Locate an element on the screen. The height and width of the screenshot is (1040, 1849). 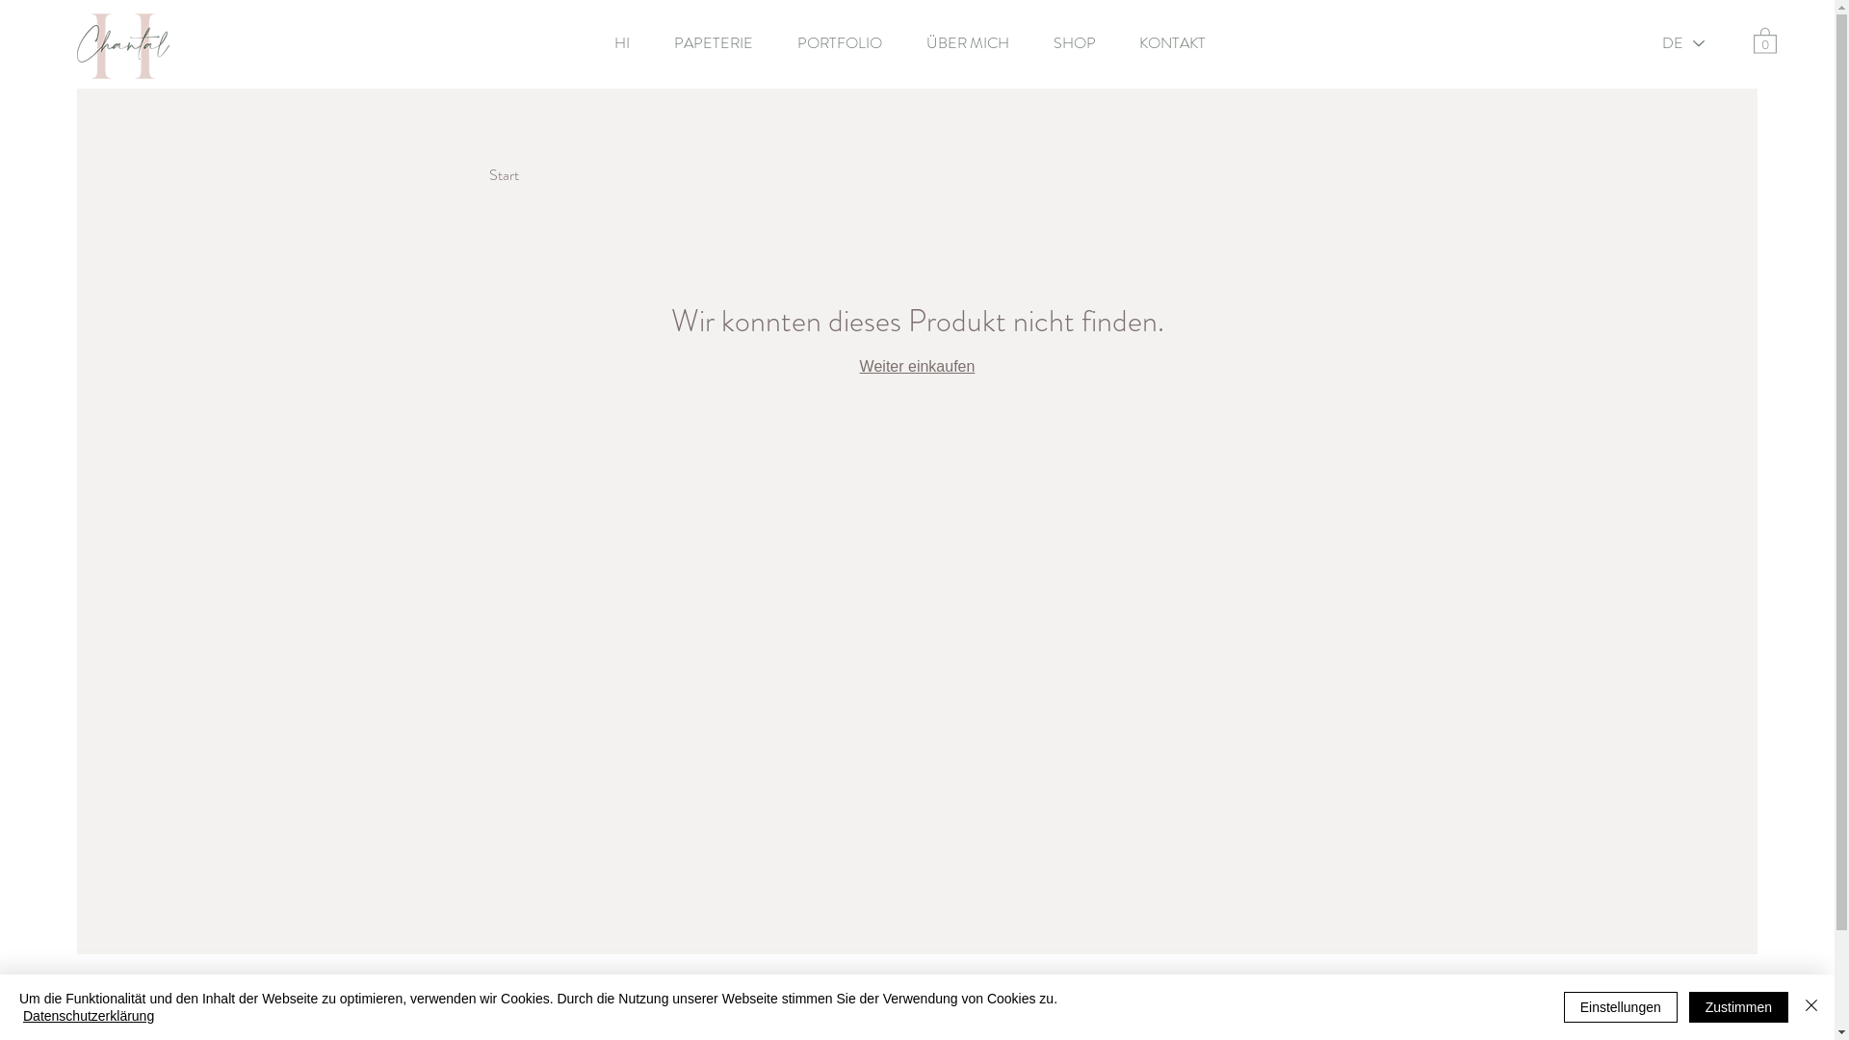
Einstellungen is located at coordinates (1621, 1007).